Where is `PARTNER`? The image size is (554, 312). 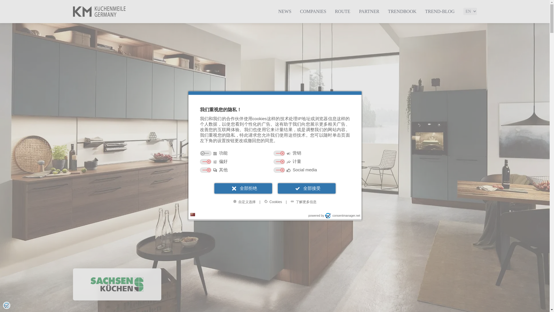
PARTNER is located at coordinates (369, 12).